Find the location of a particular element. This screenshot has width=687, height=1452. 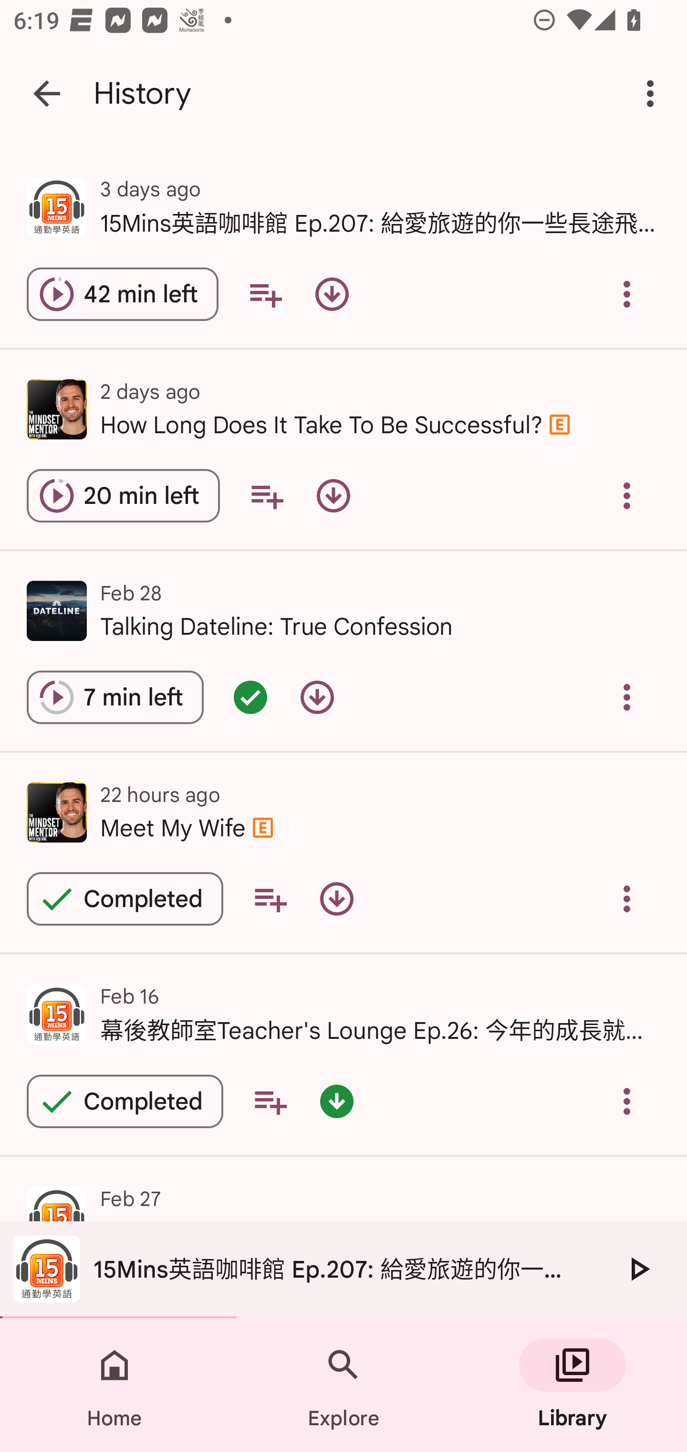

Add to your queue is located at coordinates (270, 898).